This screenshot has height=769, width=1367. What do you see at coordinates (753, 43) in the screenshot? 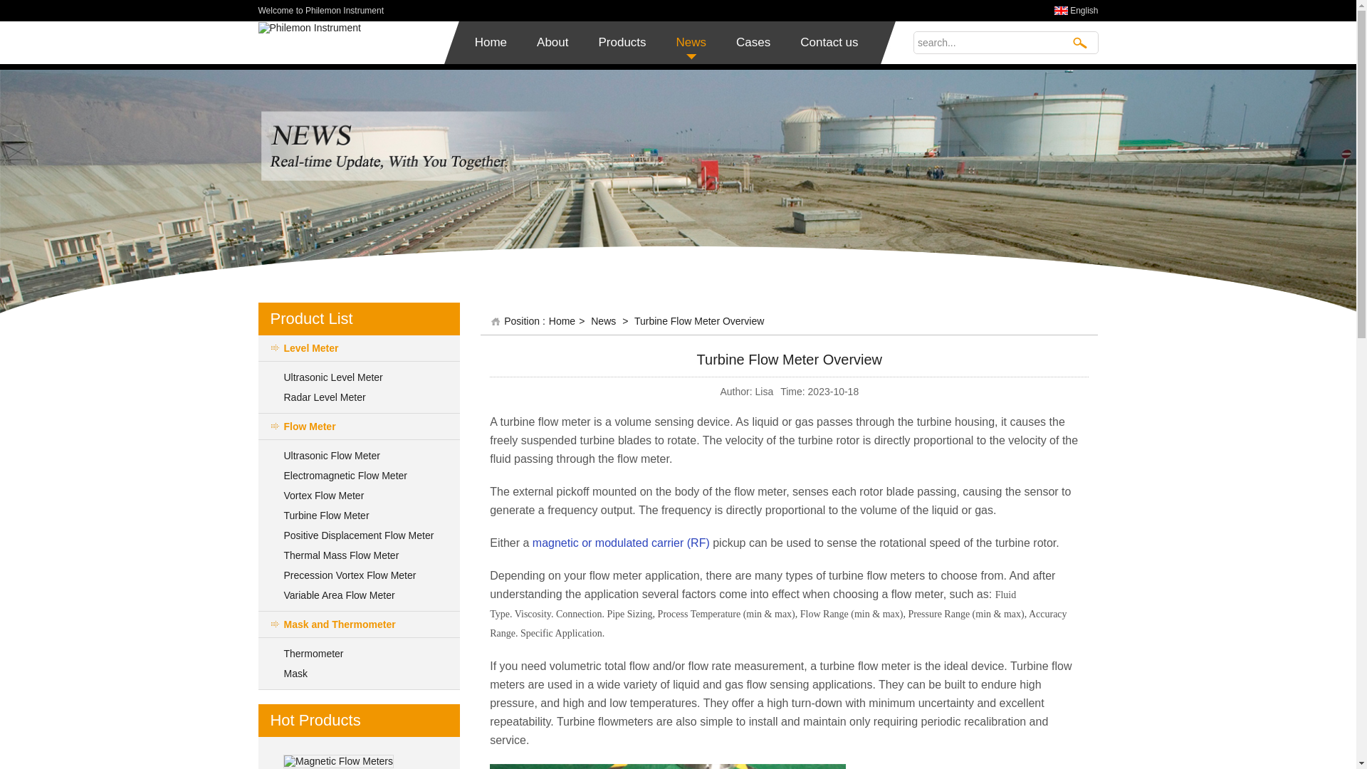
I see `Cases` at bounding box center [753, 43].